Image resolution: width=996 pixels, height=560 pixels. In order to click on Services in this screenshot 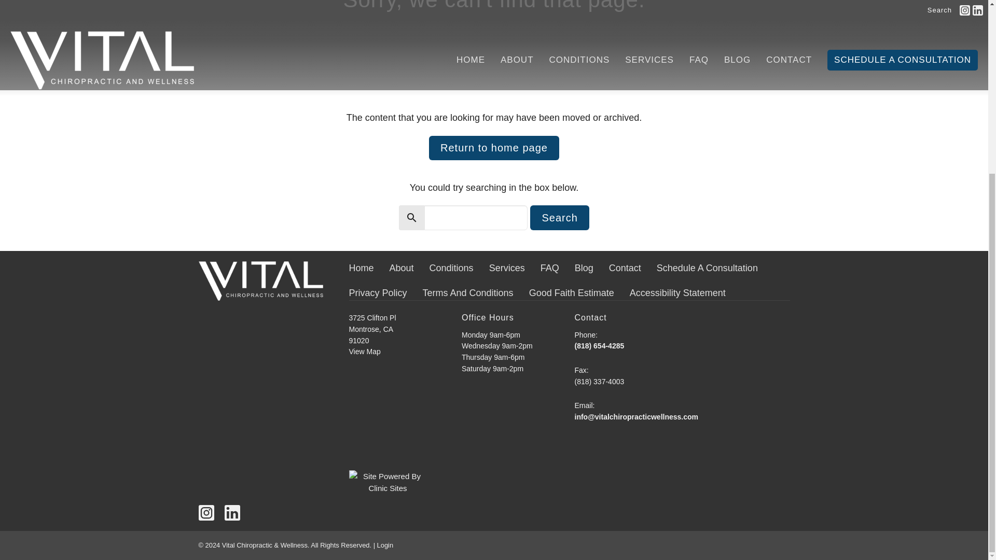, I will do `click(506, 269)`.